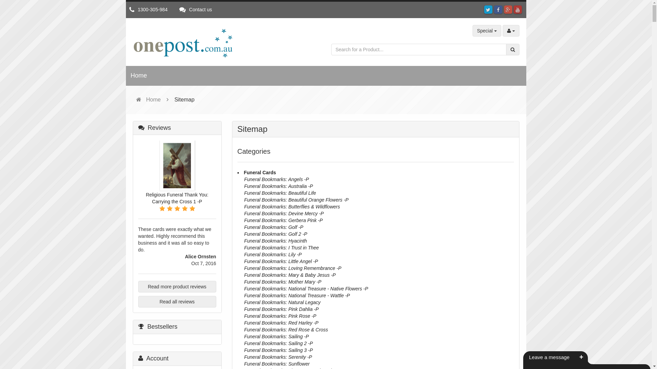  What do you see at coordinates (196, 10) in the screenshot?
I see `Contact us` at bounding box center [196, 10].